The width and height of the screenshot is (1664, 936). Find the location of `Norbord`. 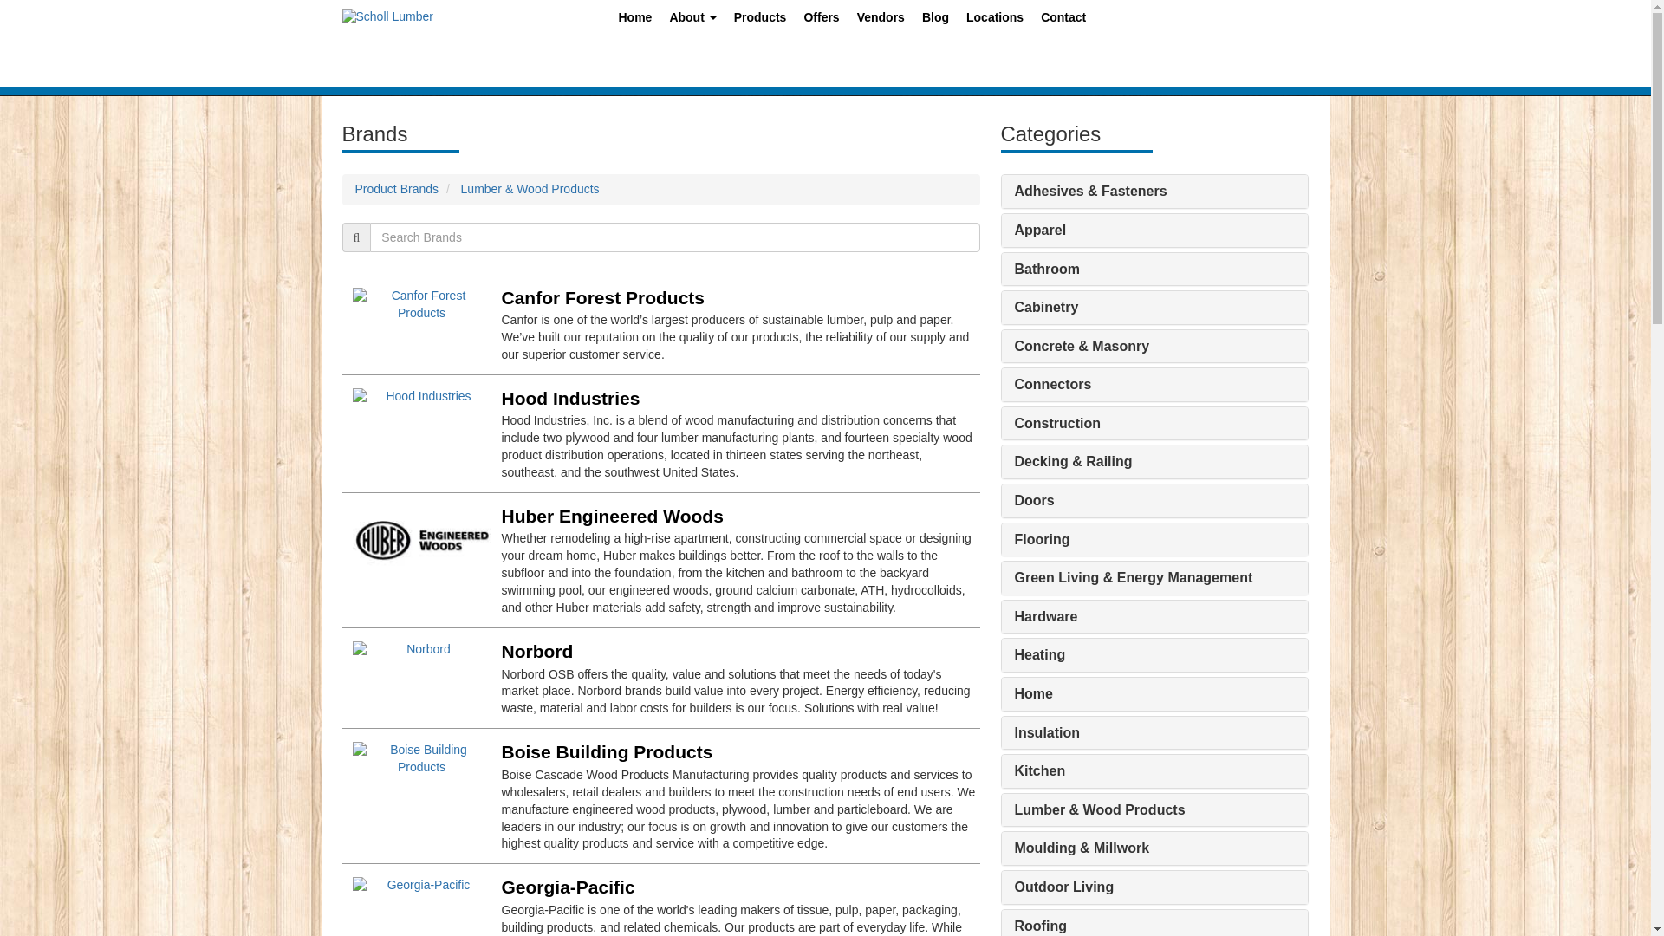

Norbord is located at coordinates (536, 650).